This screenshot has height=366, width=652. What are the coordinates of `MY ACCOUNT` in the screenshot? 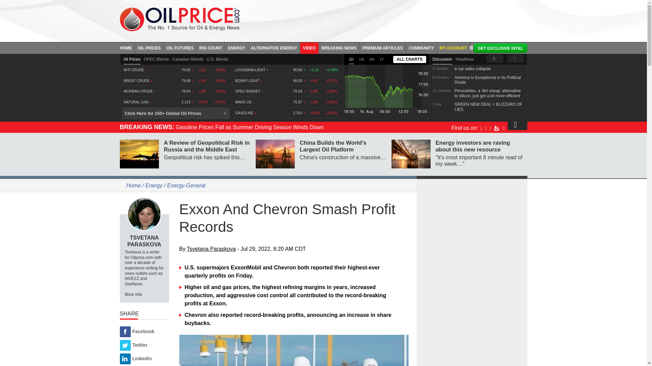 It's located at (453, 47).